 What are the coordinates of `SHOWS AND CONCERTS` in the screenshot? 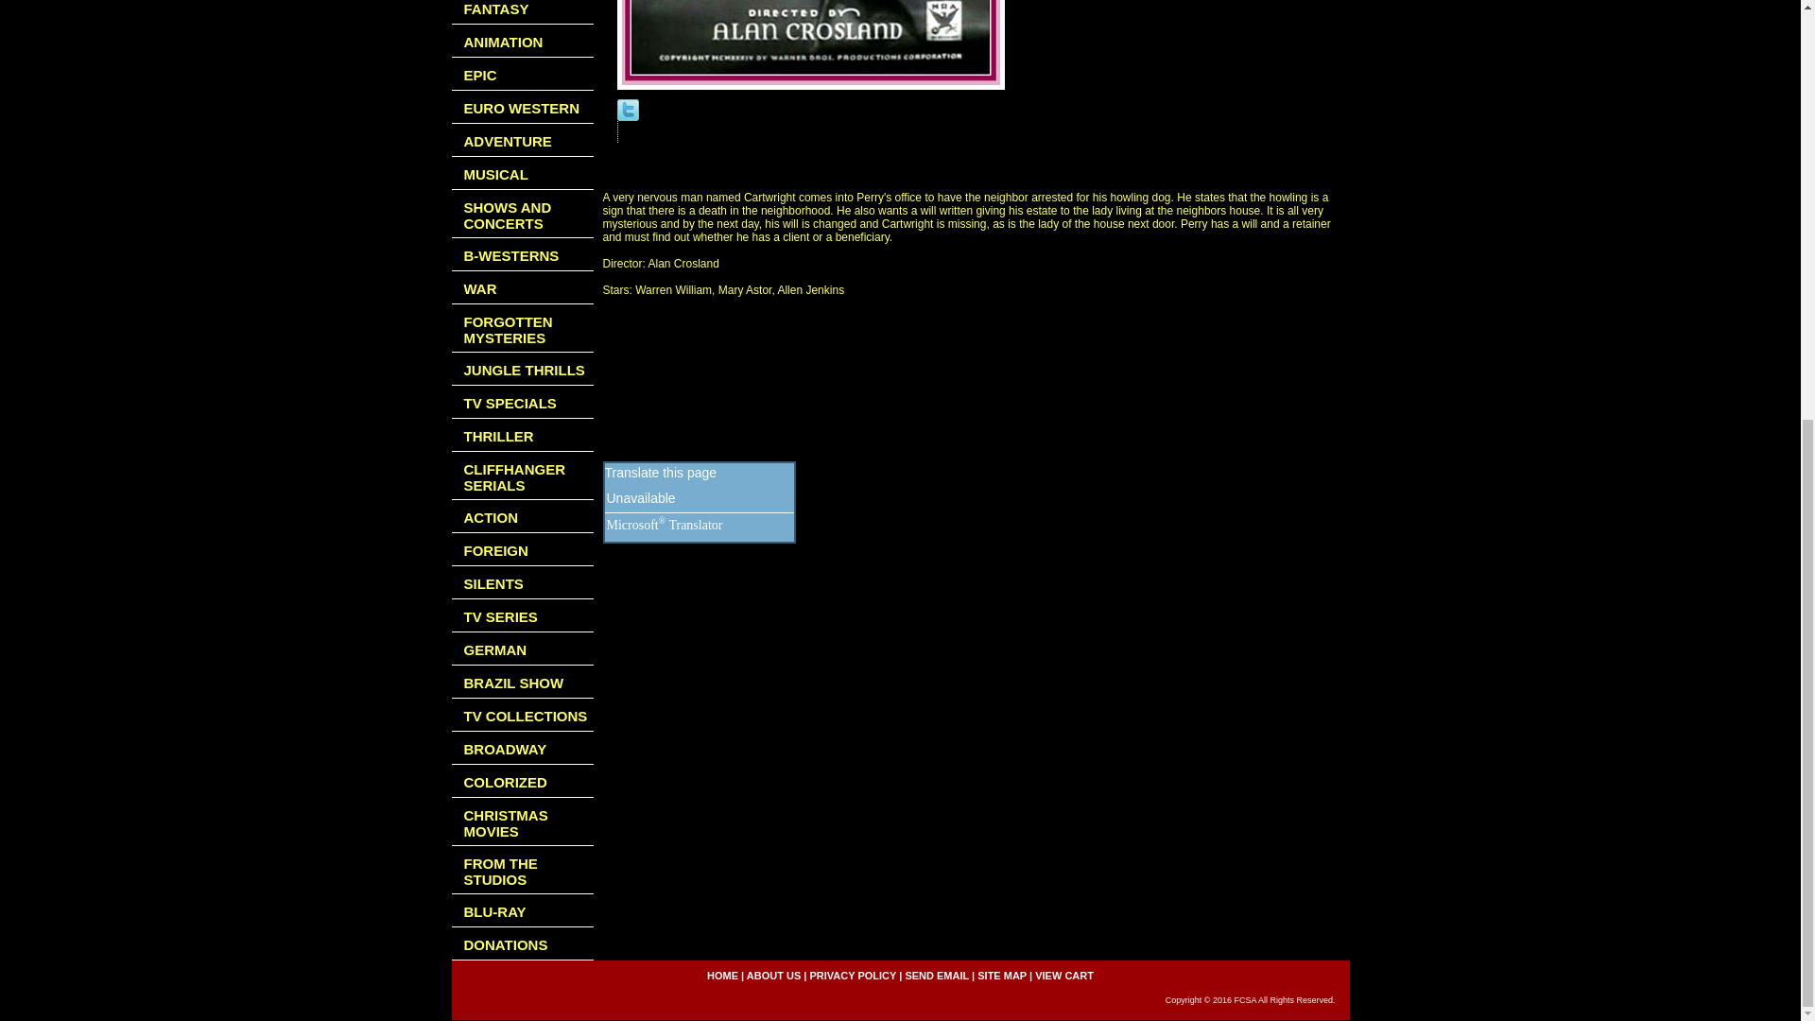 It's located at (522, 214).